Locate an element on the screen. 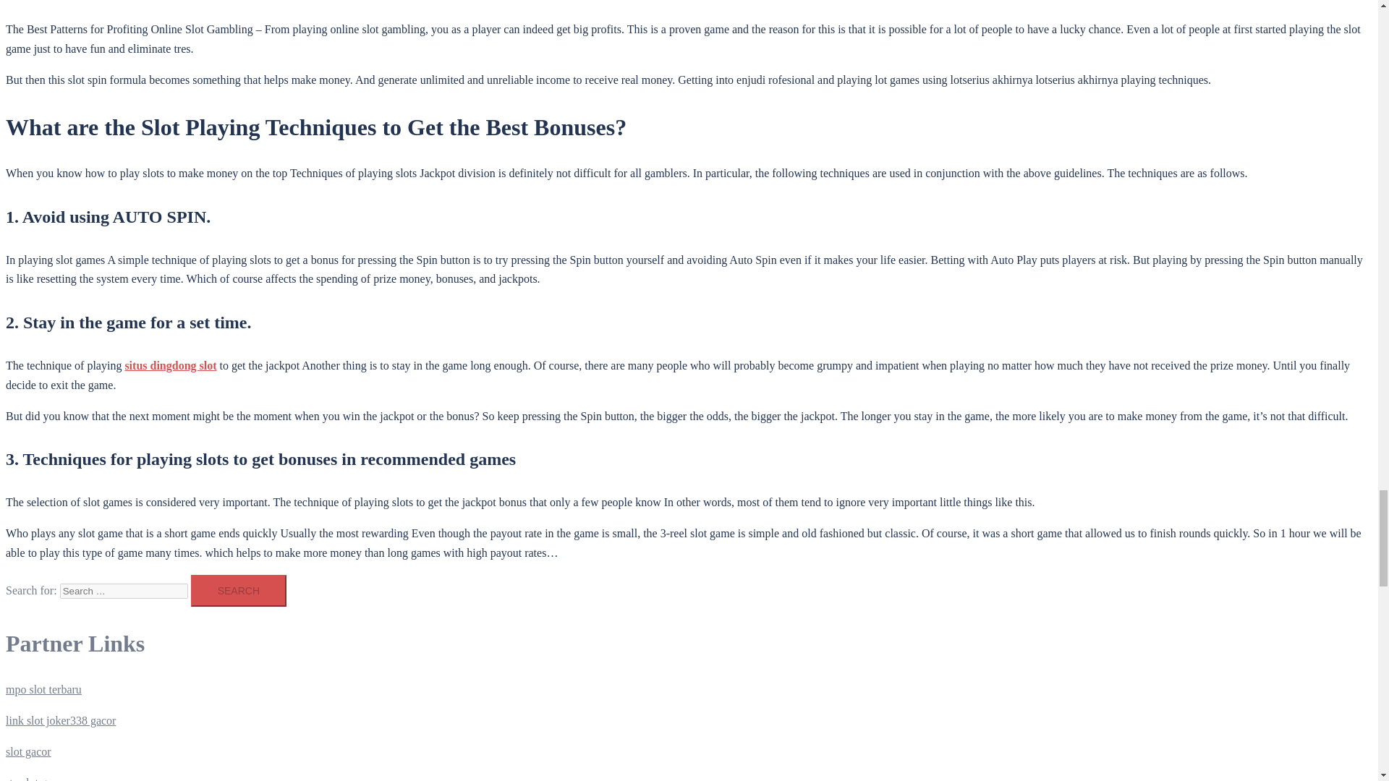  slot gacor is located at coordinates (28, 751).